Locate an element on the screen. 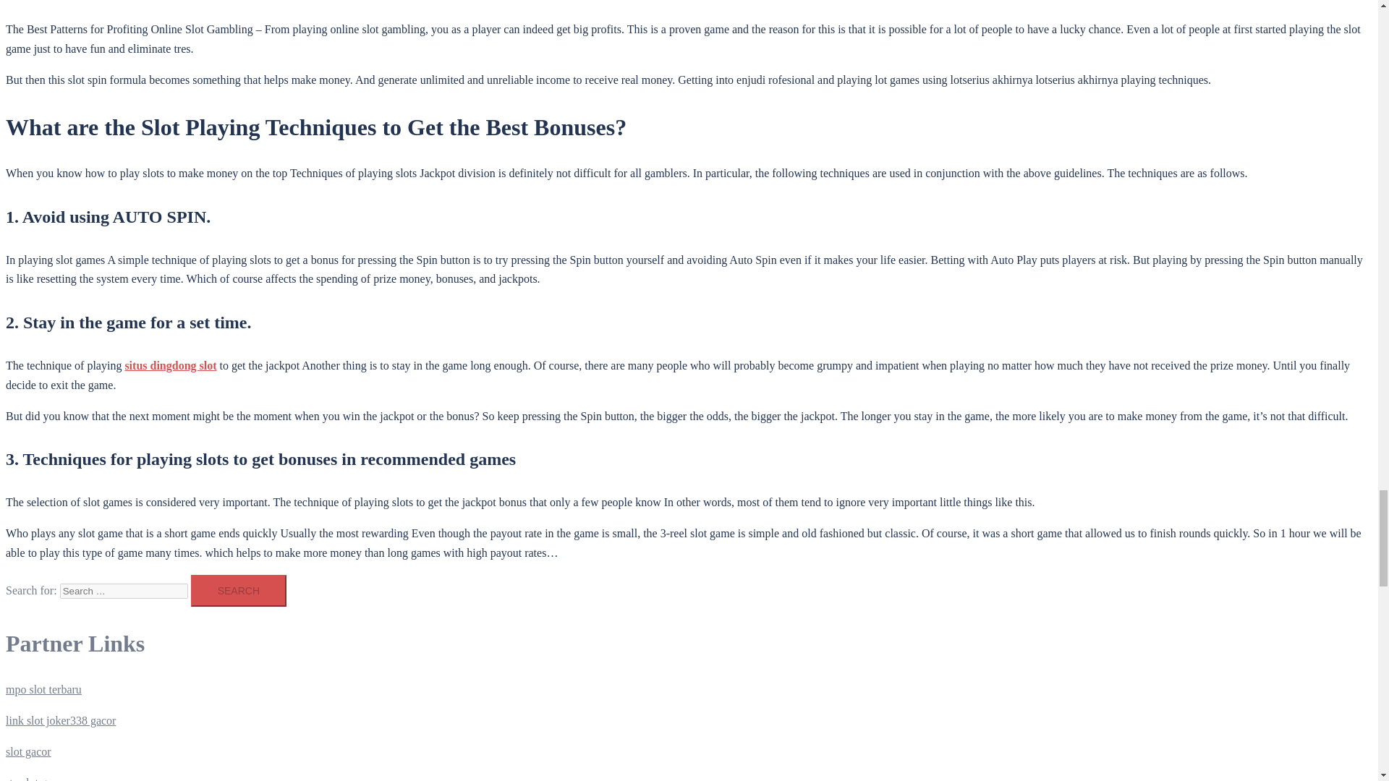  slot gacor is located at coordinates (28, 751).